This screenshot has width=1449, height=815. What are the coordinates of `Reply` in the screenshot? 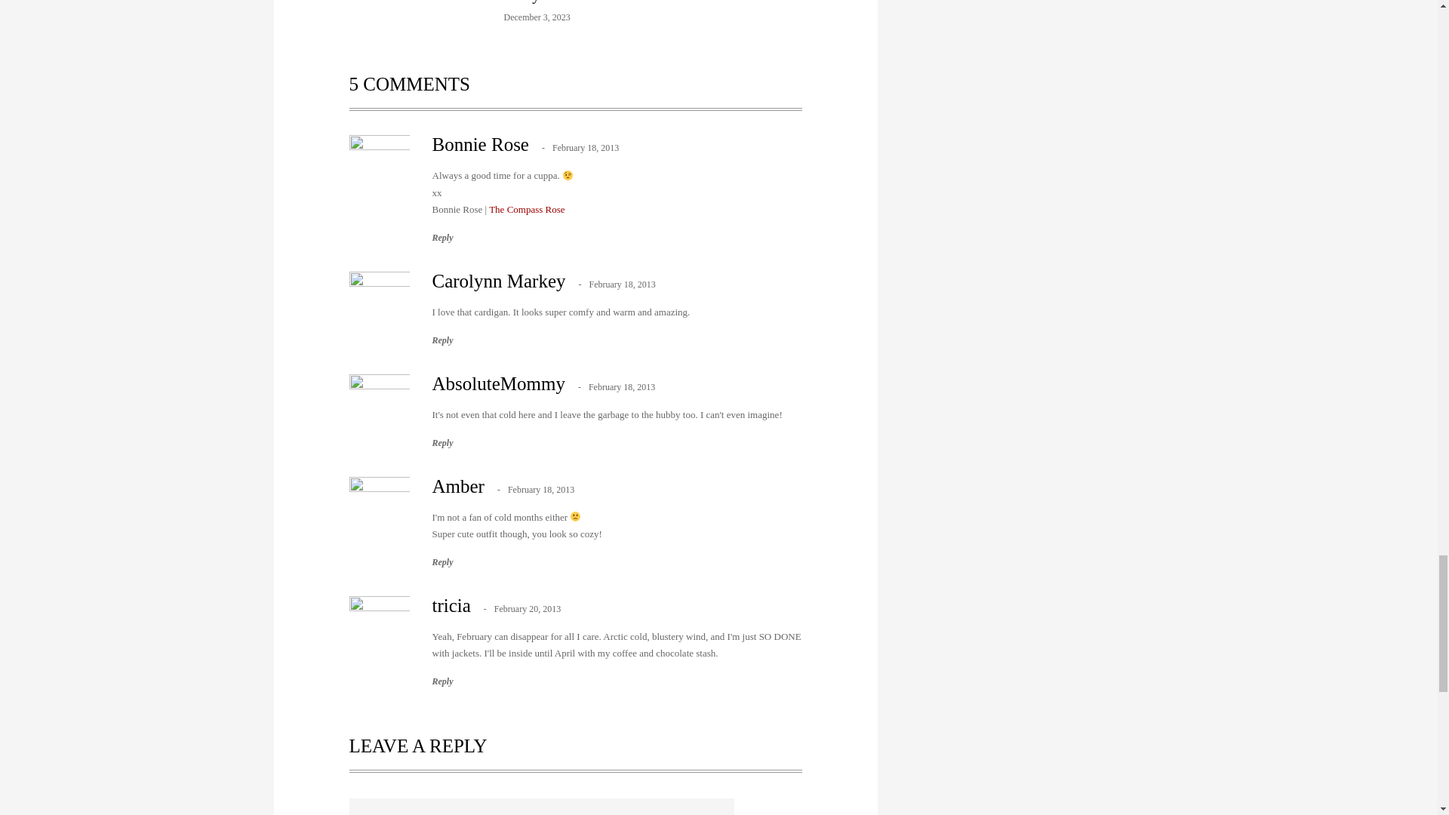 It's located at (442, 237).